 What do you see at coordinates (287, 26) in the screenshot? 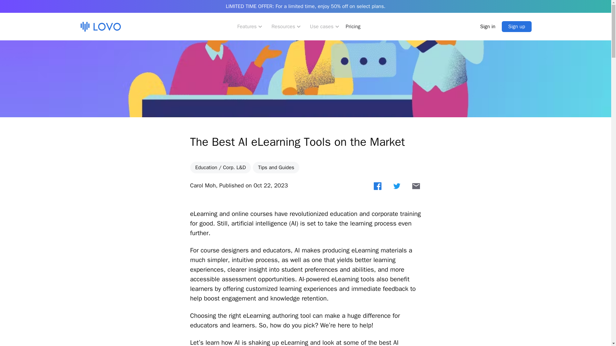
I see `Resources` at bounding box center [287, 26].